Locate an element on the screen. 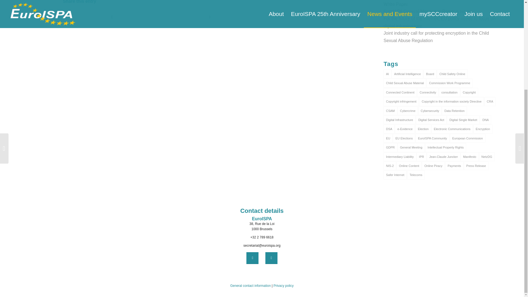 Image resolution: width=528 pixels, height=297 pixels. Copyright infringement is located at coordinates (402, 101).